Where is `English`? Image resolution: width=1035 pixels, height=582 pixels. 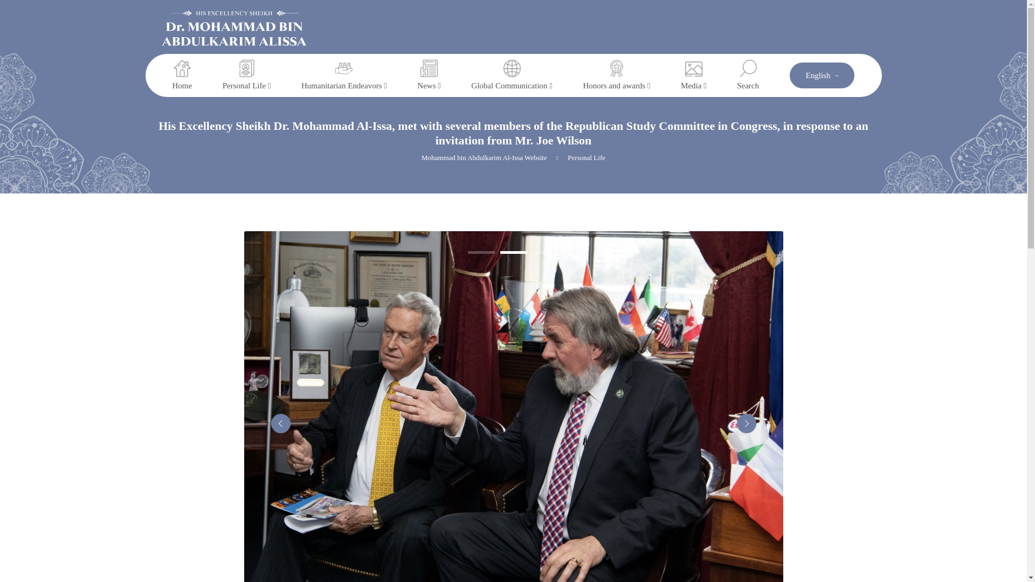
English is located at coordinates (822, 75).